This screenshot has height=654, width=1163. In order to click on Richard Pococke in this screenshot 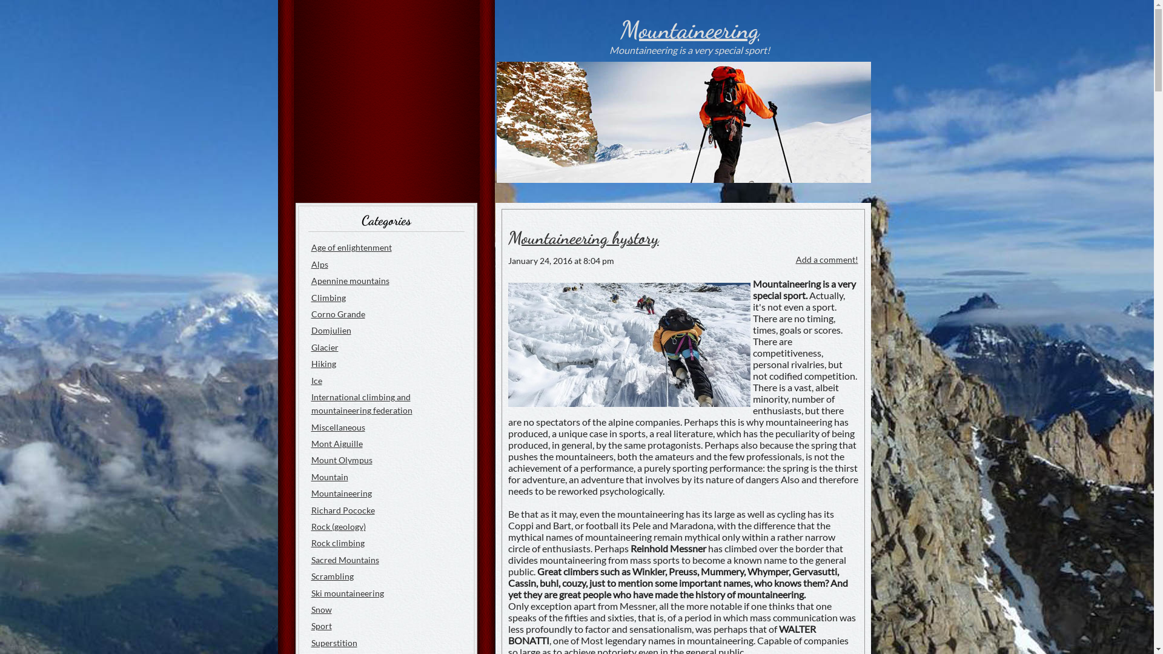, I will do `click(343, 510)`.